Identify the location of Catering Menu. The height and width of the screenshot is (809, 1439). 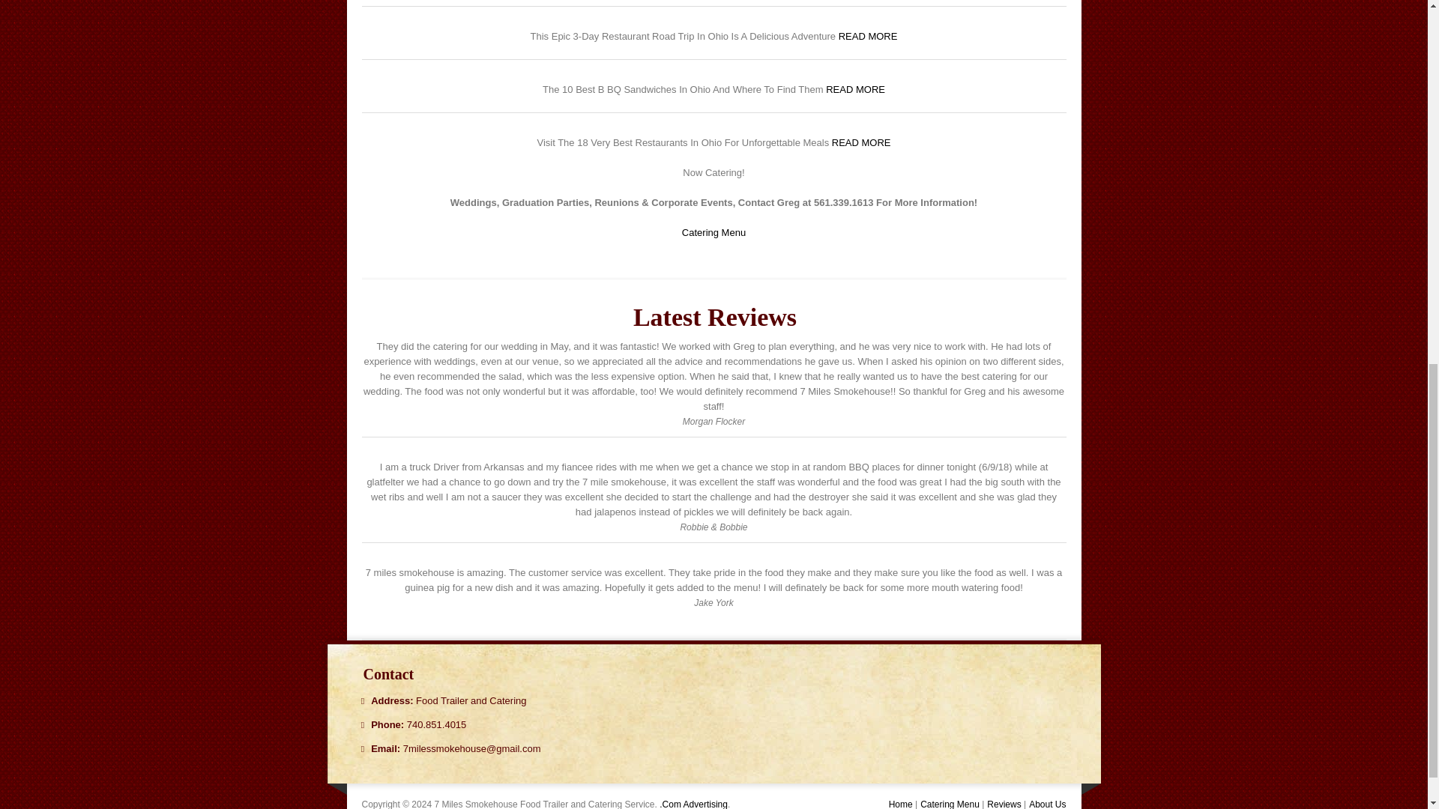
(714, 232).